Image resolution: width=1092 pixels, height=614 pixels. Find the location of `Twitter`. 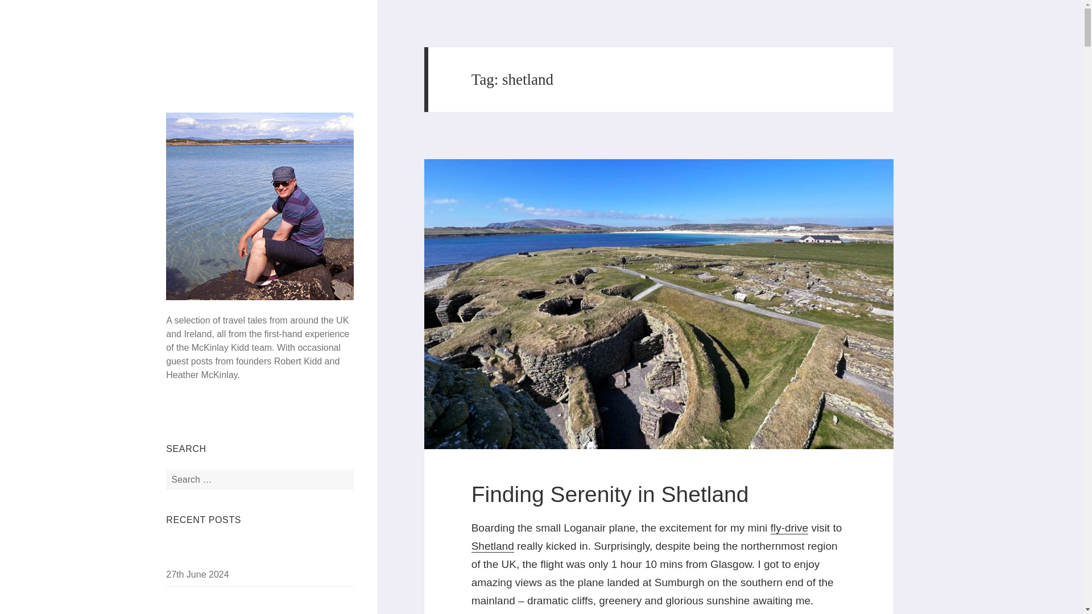

Twitter is located at coordinates (226, 418).